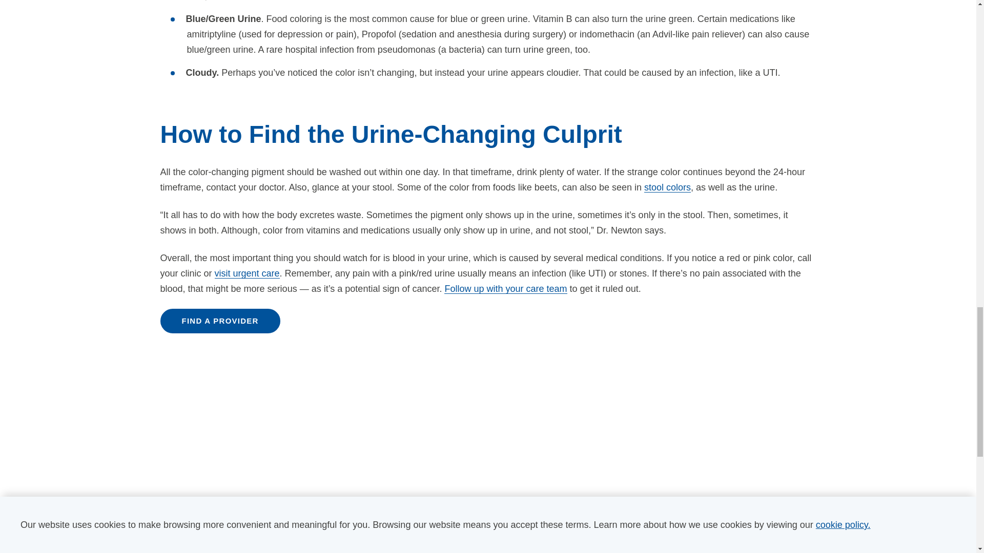  Describe the element at coordinates (505, 289) in the screenshot. I see `Follow up with your care team` at that location.